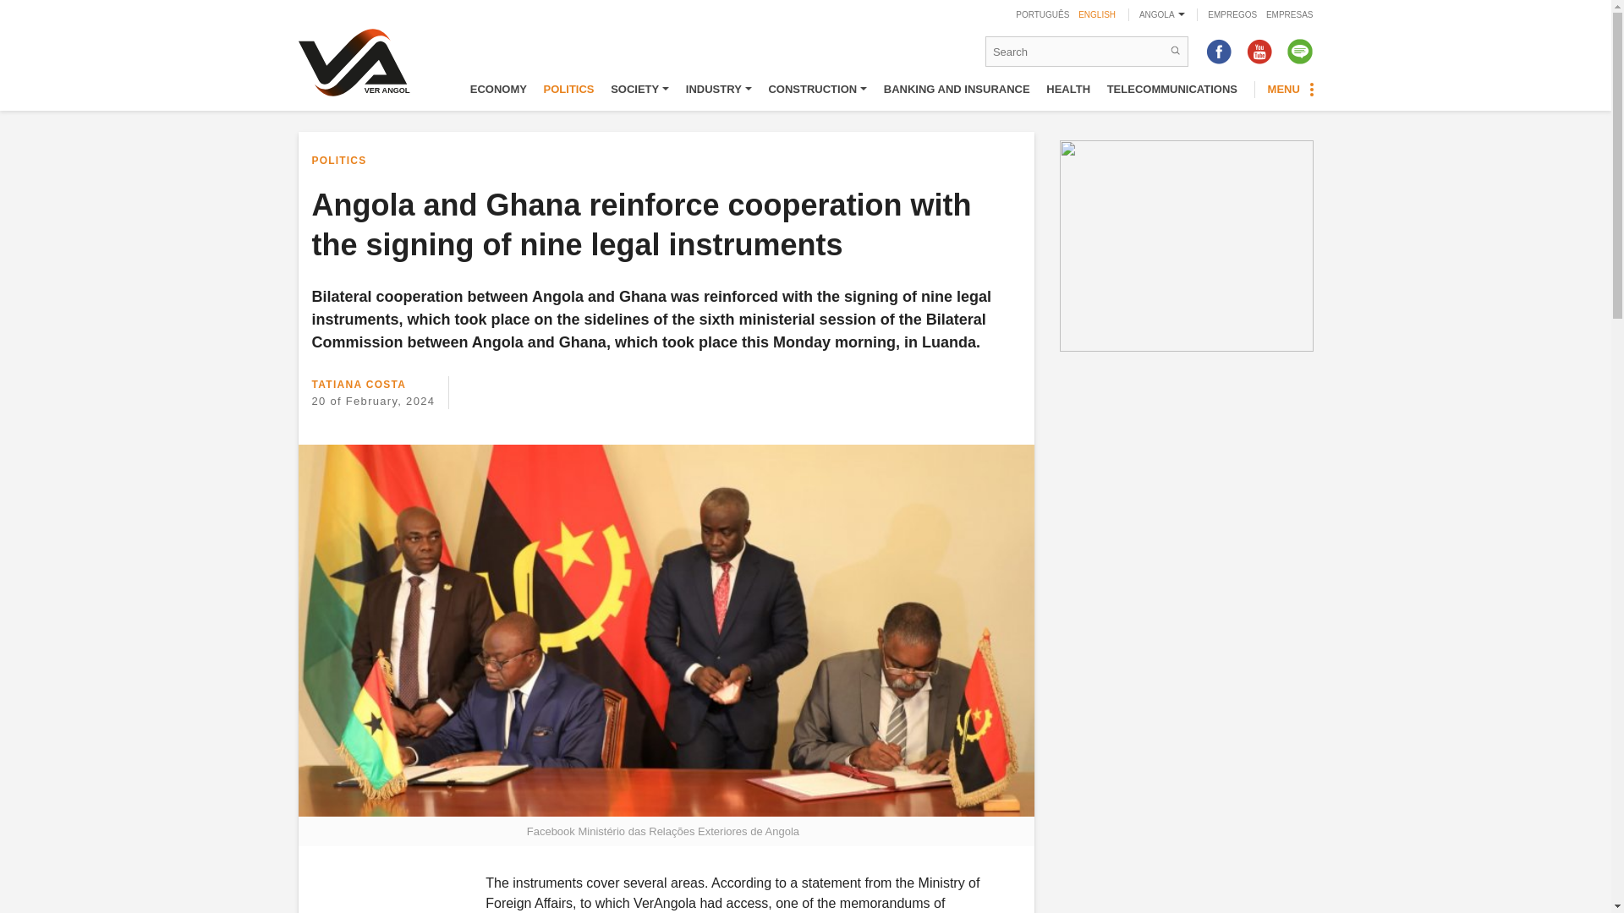 The height and width of the screenshot is (913, 1624). Describe the element at coordinates (1218, 51) in the screenshot. I see `VER ANGOLA - FACEBOOK` at that location.